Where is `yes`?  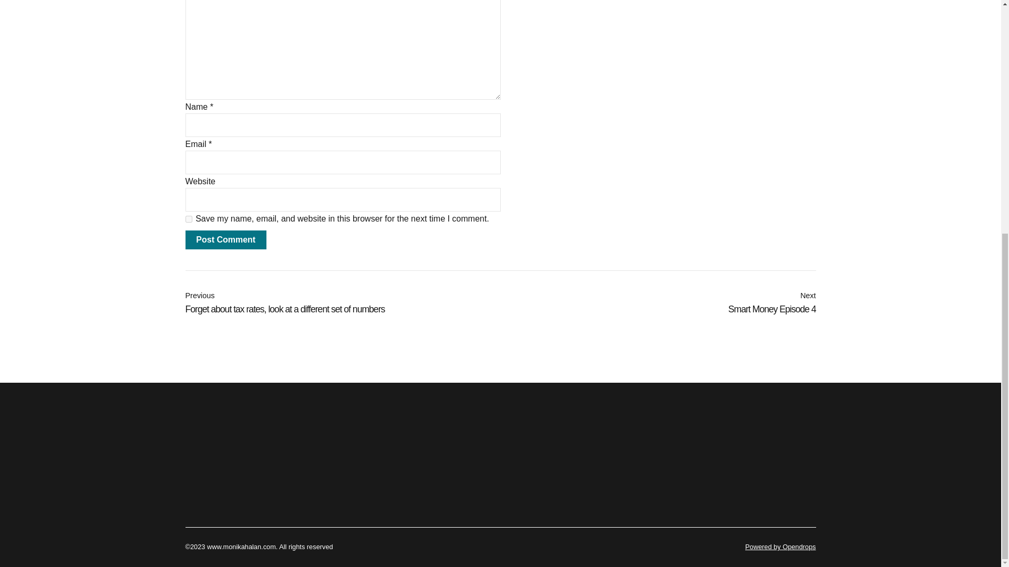 yes is located at coordinates (658, 303).